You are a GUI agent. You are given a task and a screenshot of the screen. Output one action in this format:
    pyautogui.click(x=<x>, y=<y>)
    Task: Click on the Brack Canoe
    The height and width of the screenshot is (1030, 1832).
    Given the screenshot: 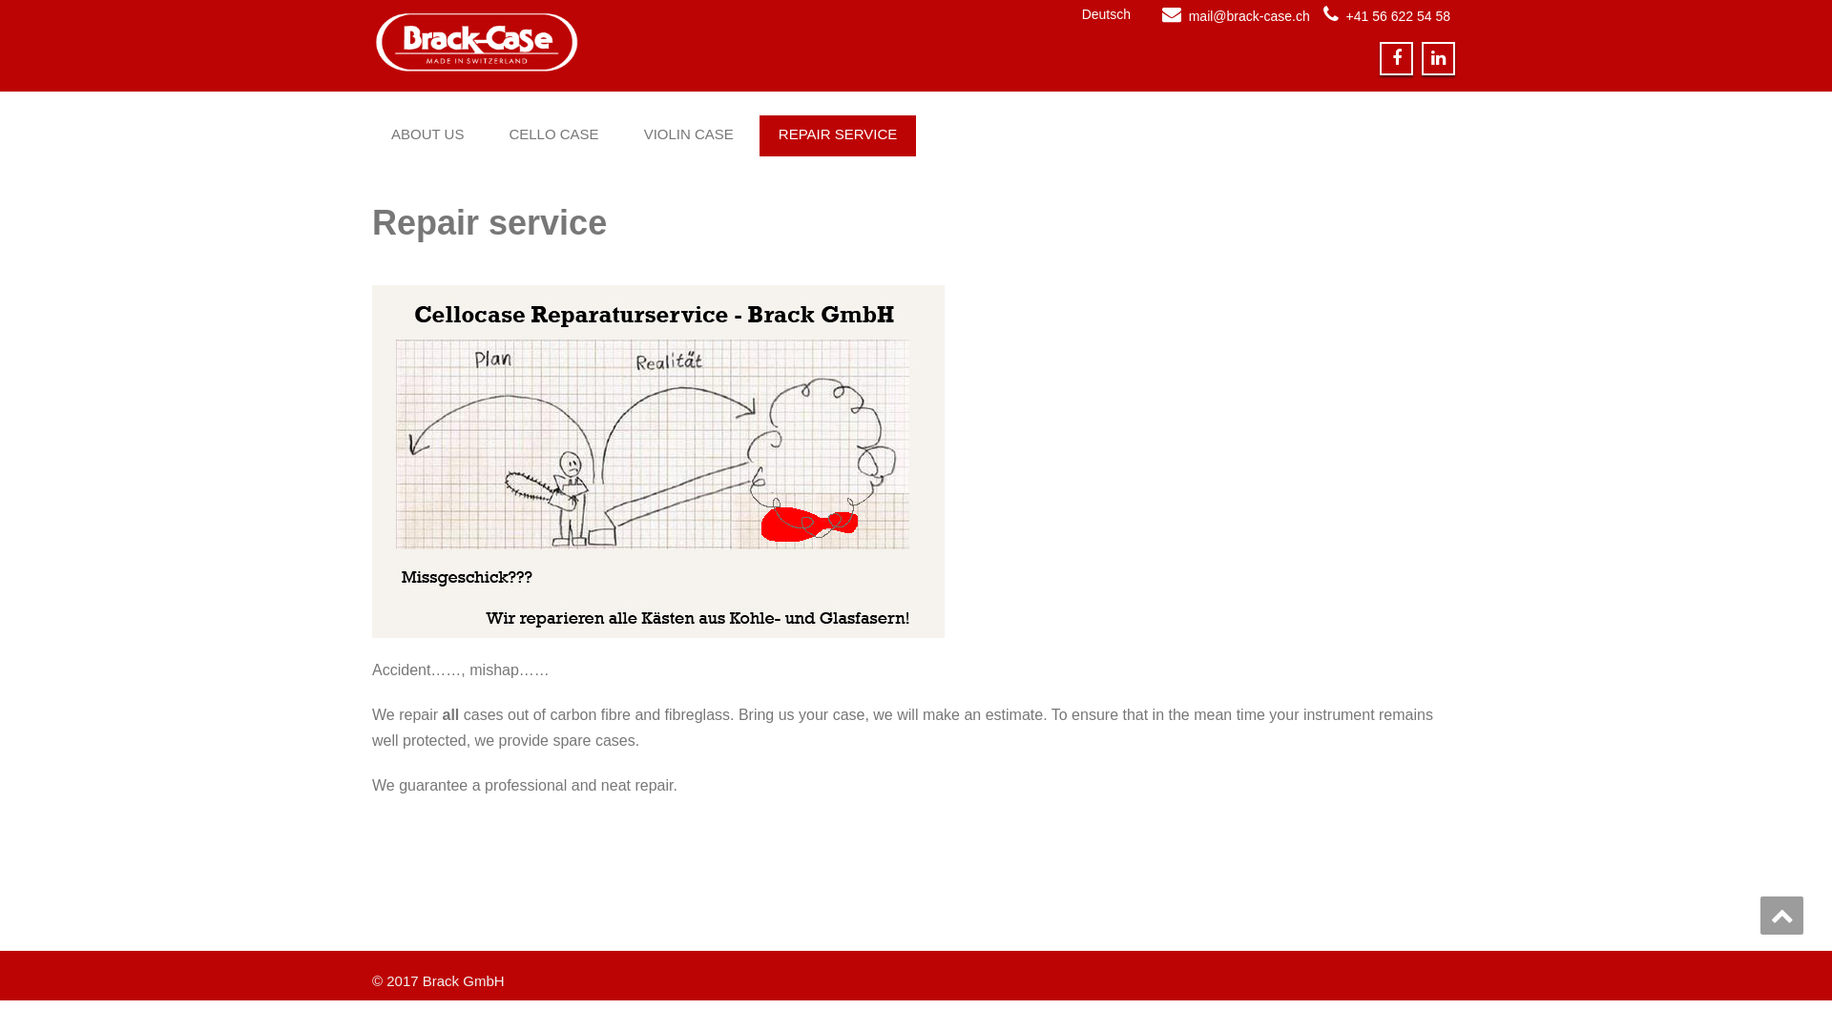 What is the action you would take?
    pyautogui.click(x=637, y=43)
    